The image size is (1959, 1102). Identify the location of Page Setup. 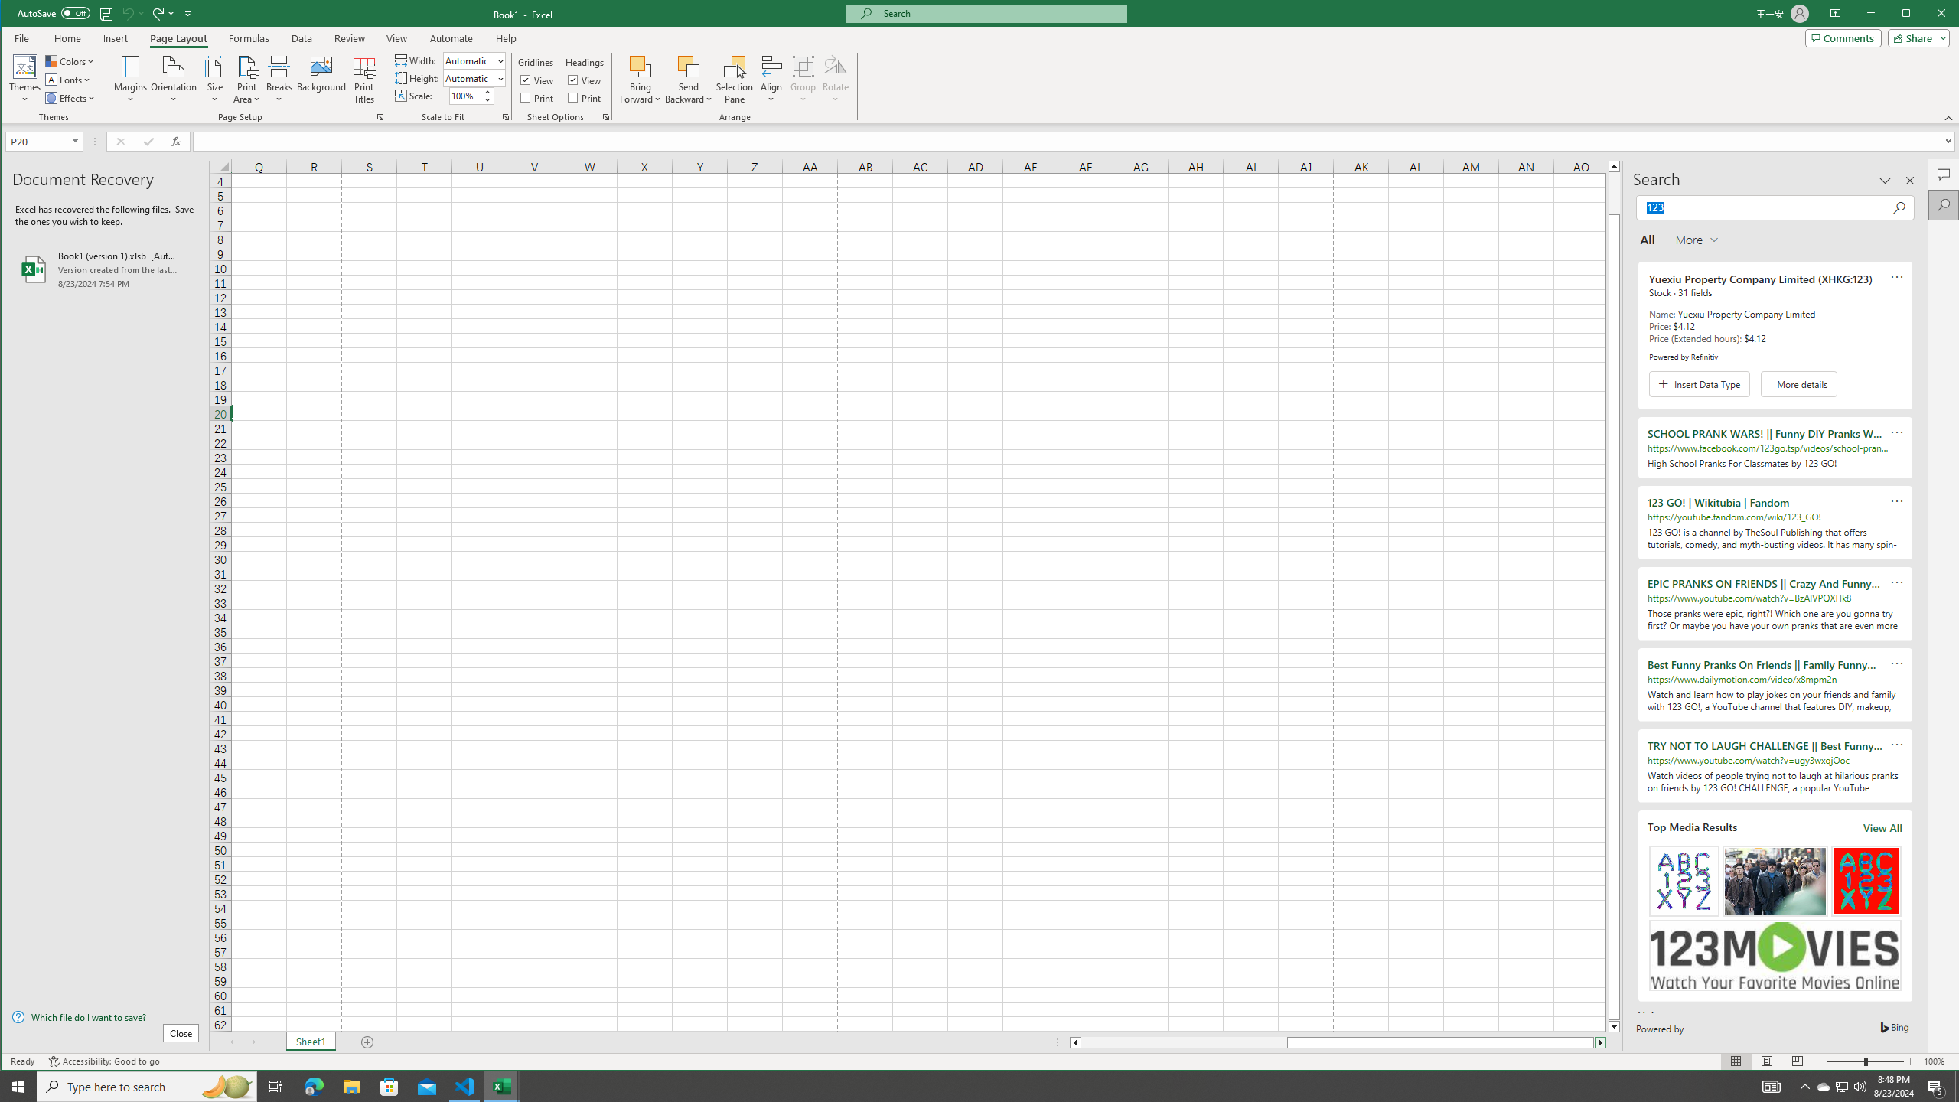
(505, 117).